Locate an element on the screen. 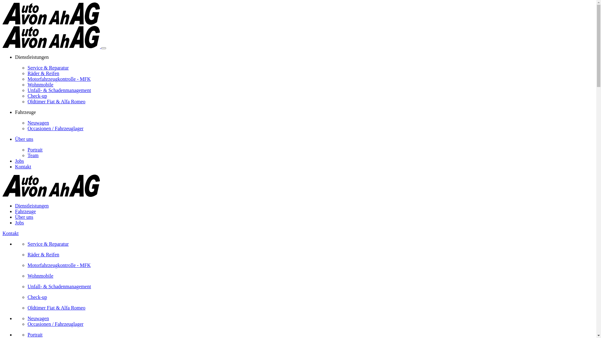 The image size is (601, 338). Neuwagen is located at coordinates (38, 123).